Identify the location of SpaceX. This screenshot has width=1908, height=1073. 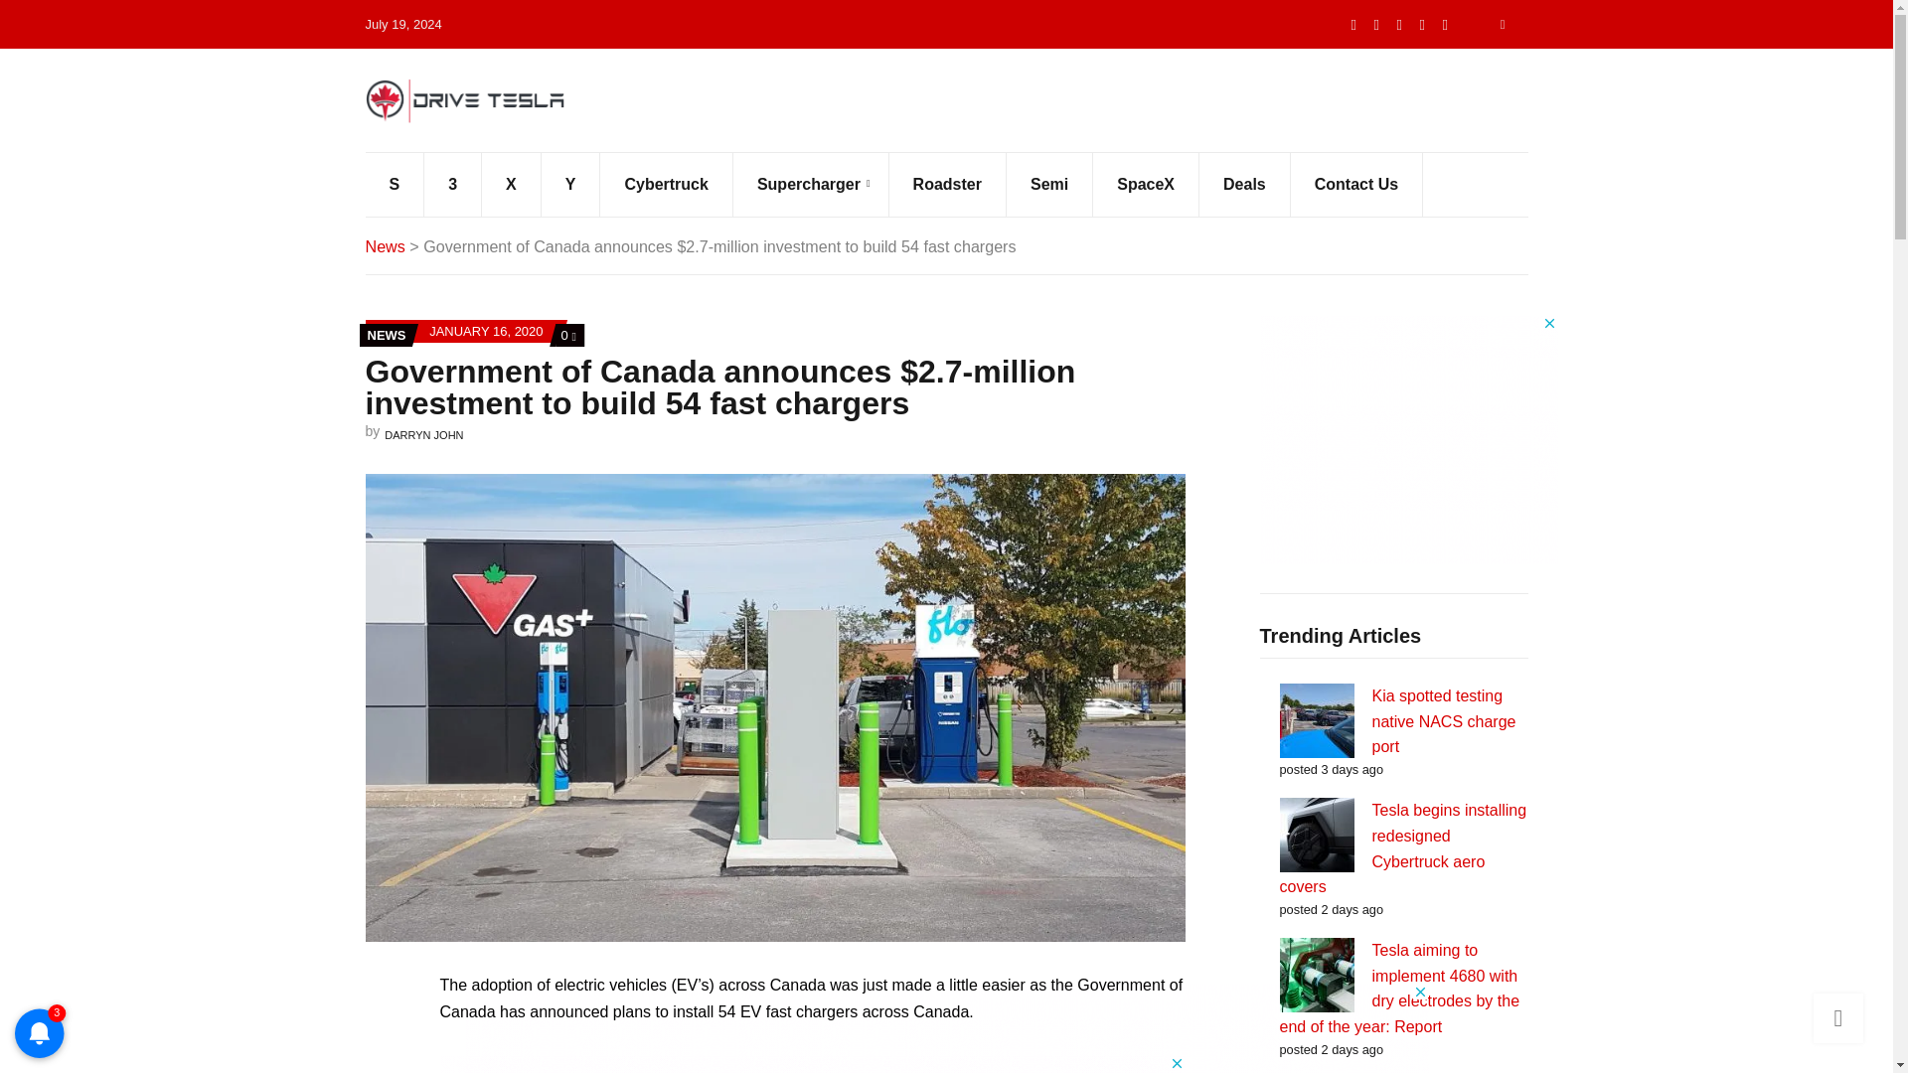
(1147, 185).